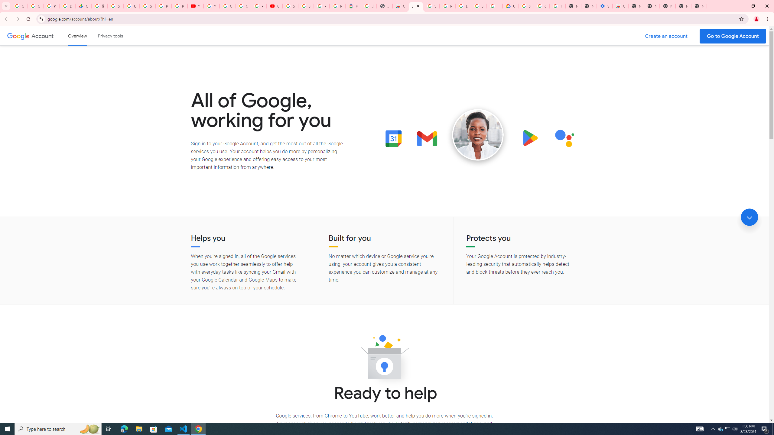 This screenshot has height=435, width=774. I want to click on Create a Google Account, so click(666, 36).